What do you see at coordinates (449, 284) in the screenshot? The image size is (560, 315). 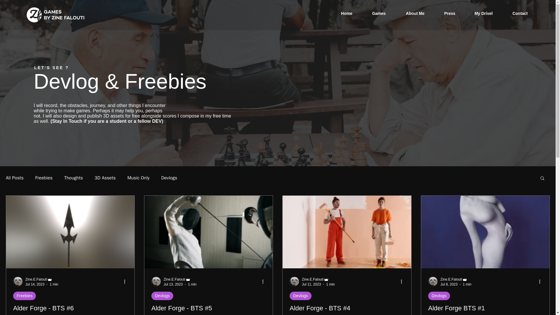 I see `Jul 8, 2023` at bounding box center [449, 284].